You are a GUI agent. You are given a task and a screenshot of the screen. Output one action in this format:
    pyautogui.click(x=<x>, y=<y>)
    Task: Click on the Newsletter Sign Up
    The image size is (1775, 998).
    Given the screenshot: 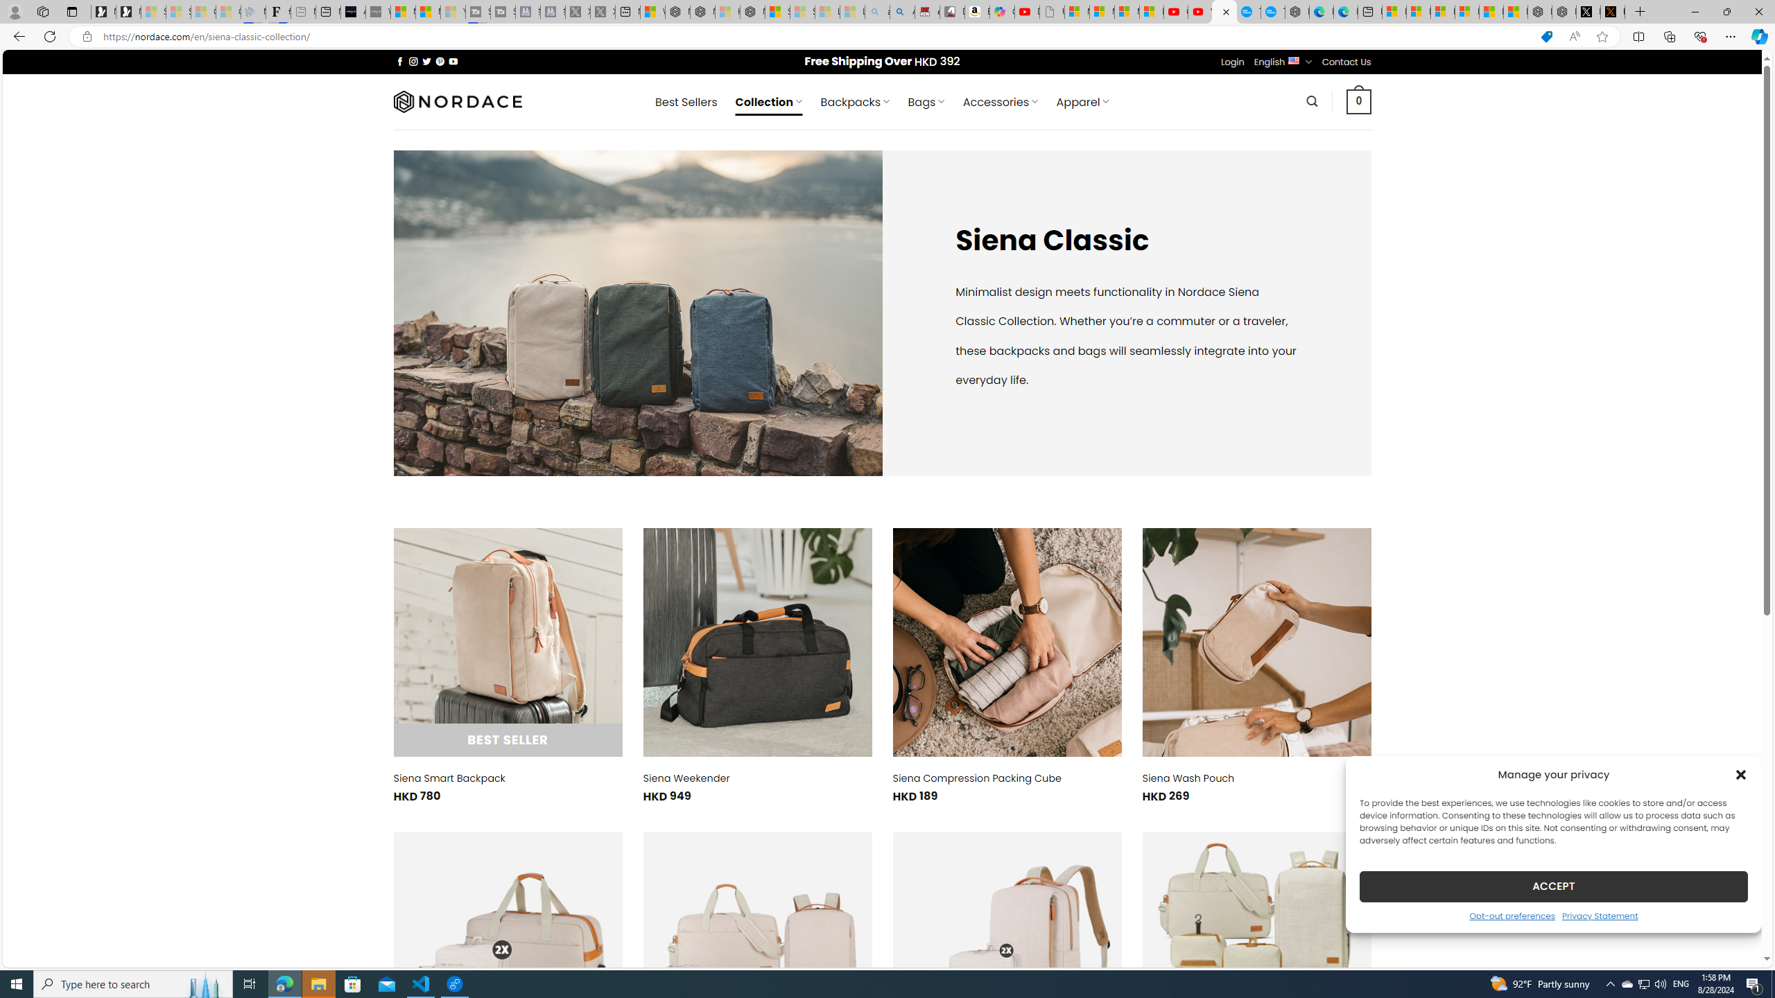 What is the action you would take?
    pyautogui.click(x=128, y=12)
    